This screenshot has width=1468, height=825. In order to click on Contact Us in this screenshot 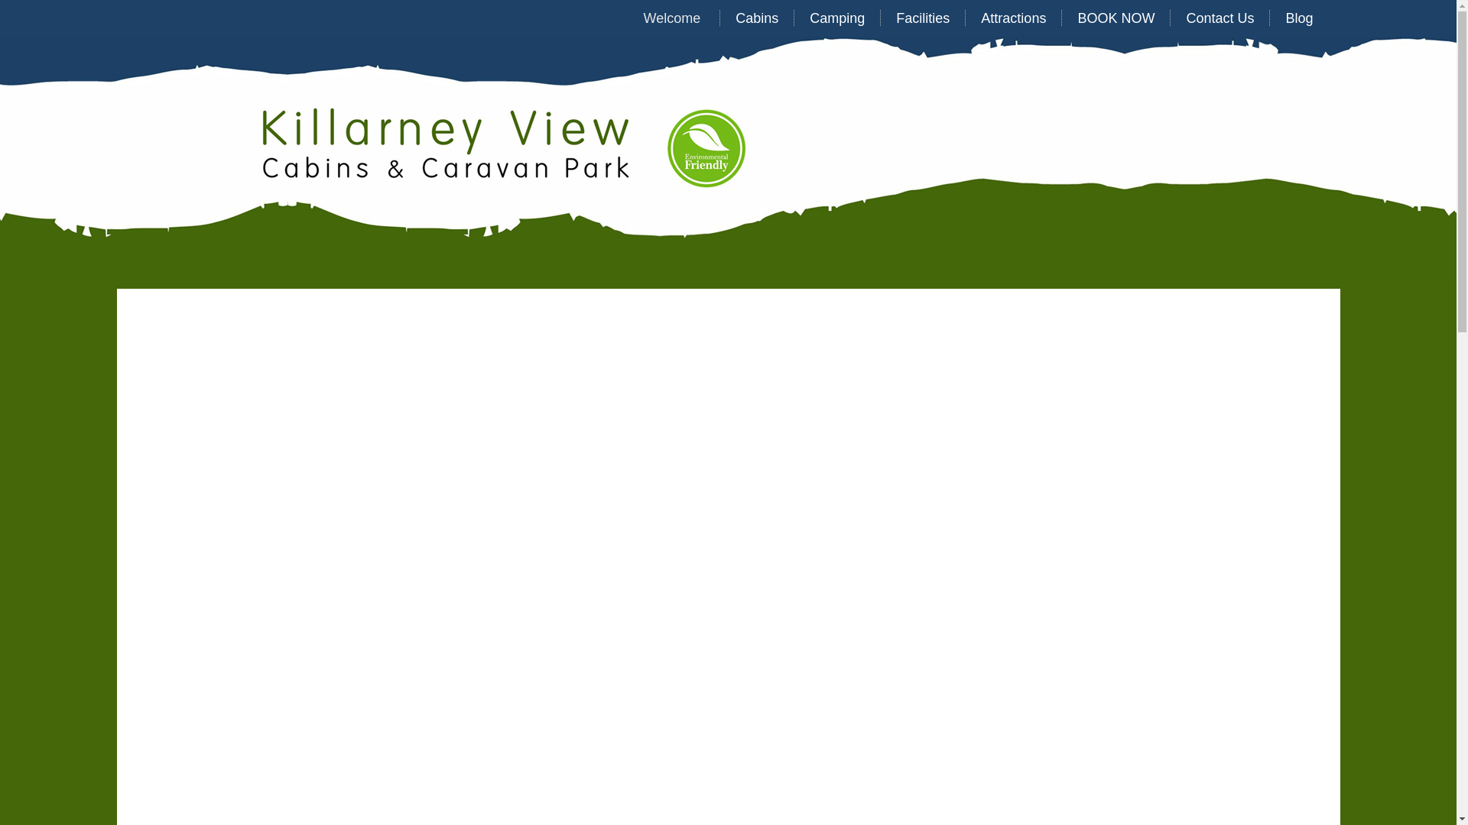, I will do `click(1220, 18)`.